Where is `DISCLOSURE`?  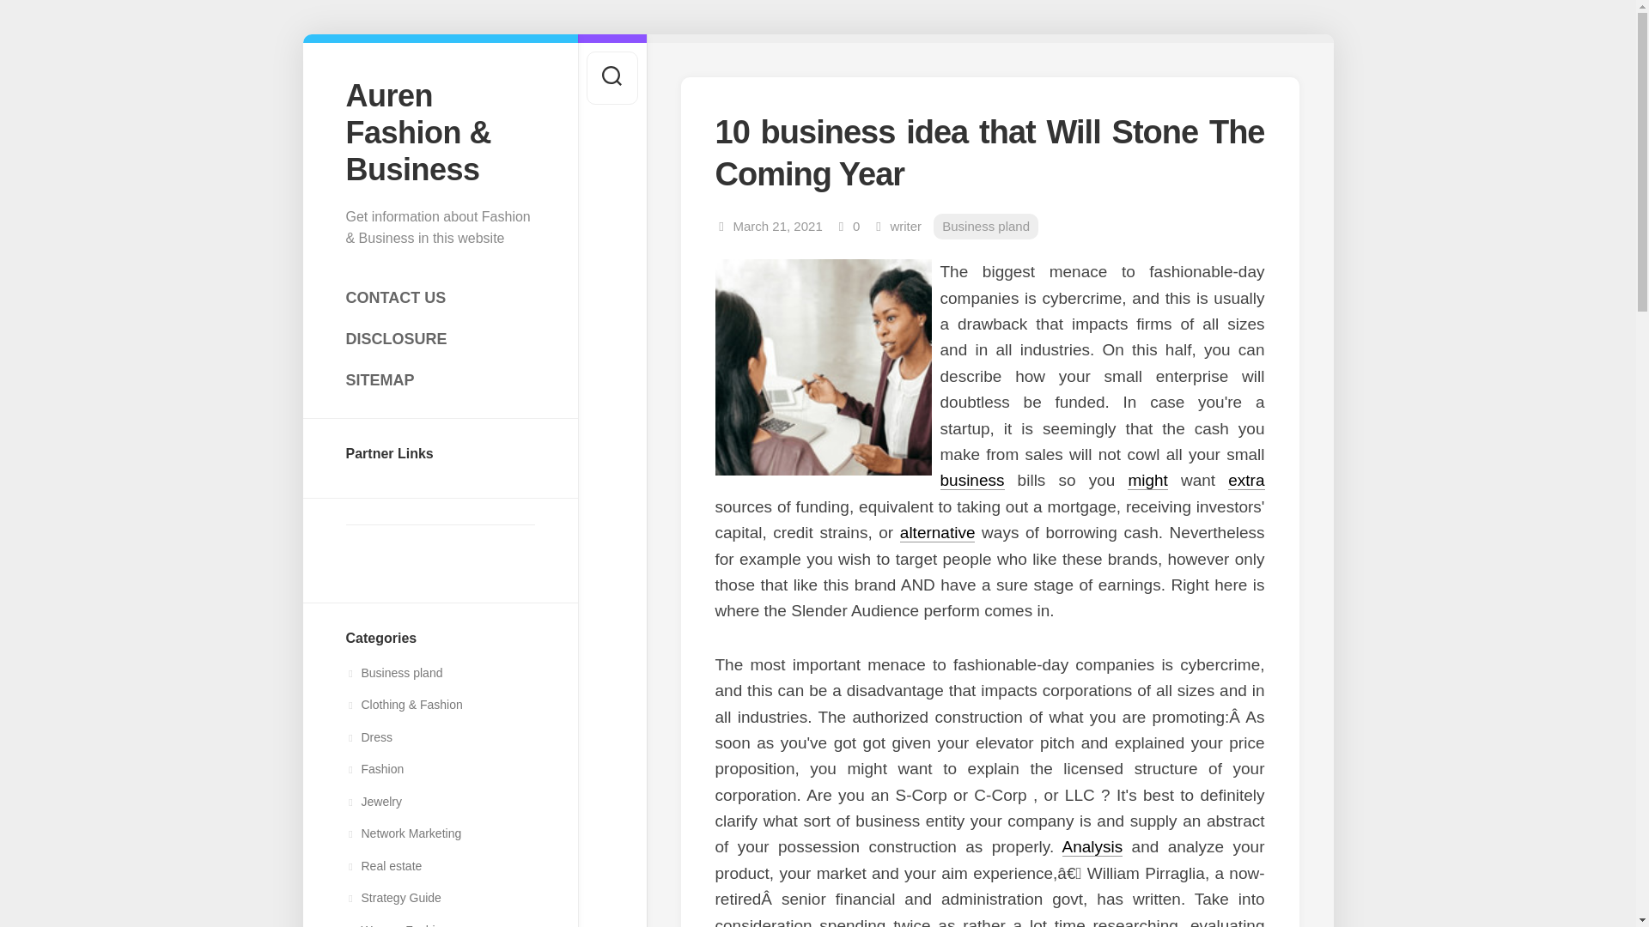
DISCLOSURE is located at coordinates (440, 338).